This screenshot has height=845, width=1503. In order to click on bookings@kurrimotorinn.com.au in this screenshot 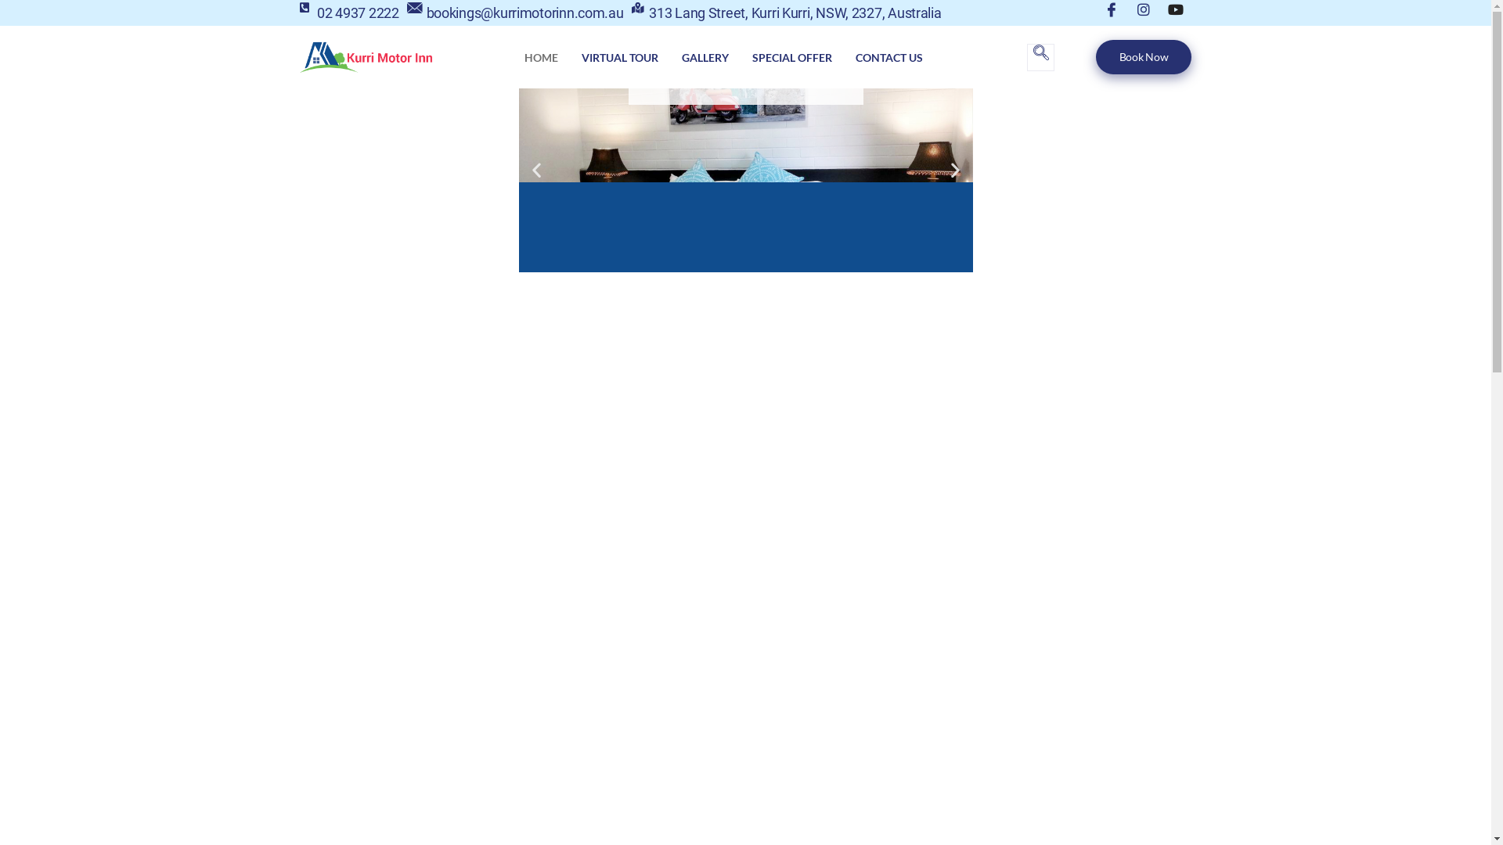, I will do `click(515, 13)`.